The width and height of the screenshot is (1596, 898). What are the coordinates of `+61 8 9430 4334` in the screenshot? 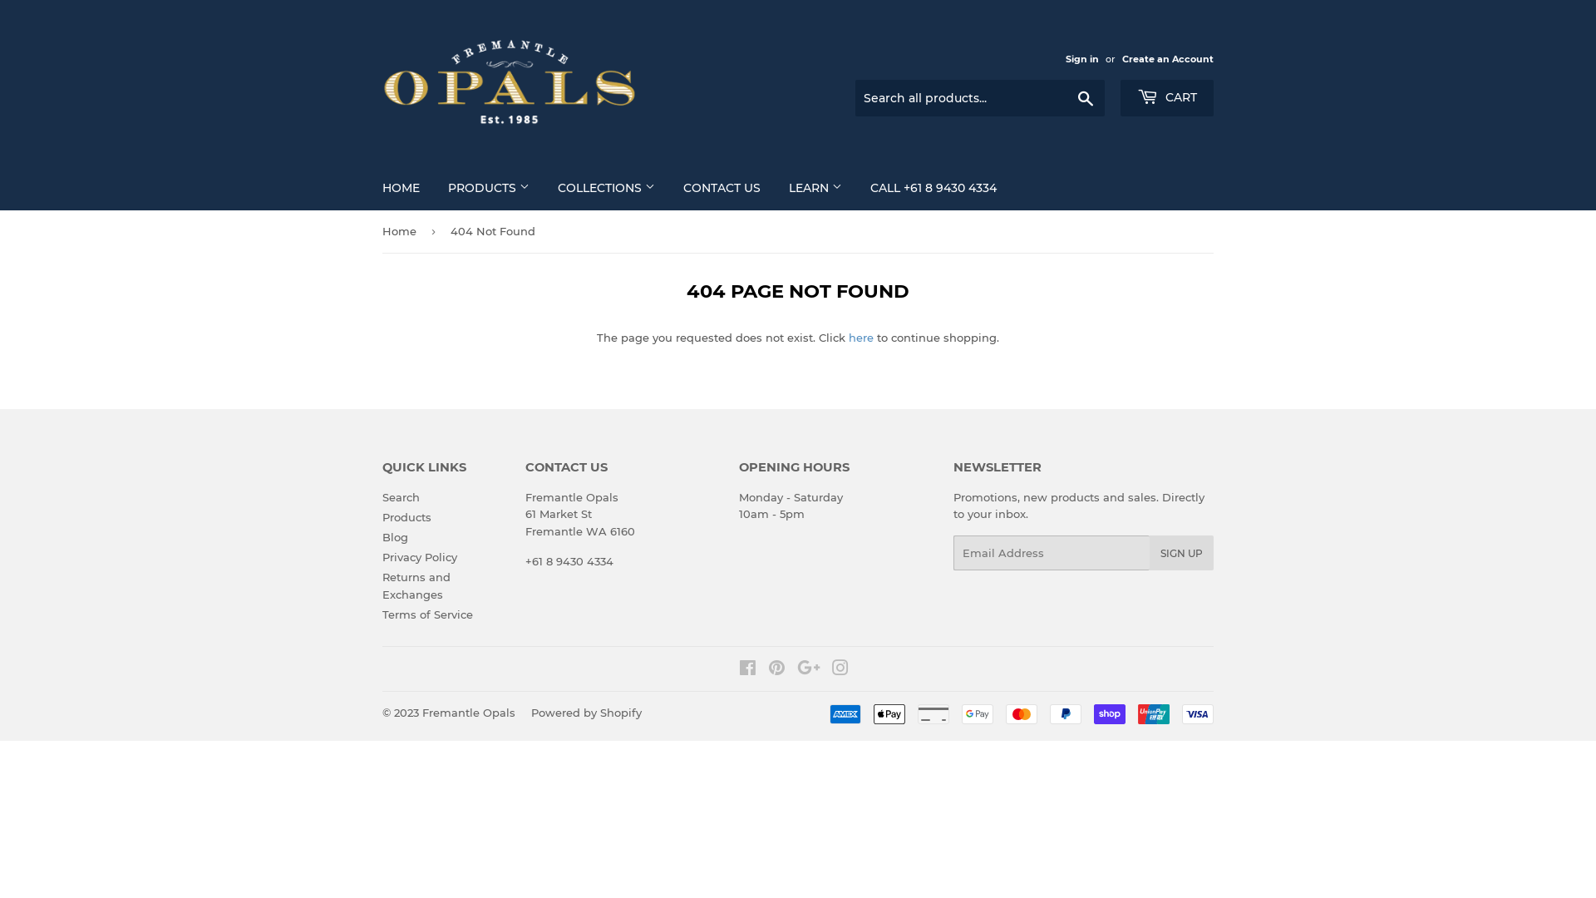 It's located at (569, 561).